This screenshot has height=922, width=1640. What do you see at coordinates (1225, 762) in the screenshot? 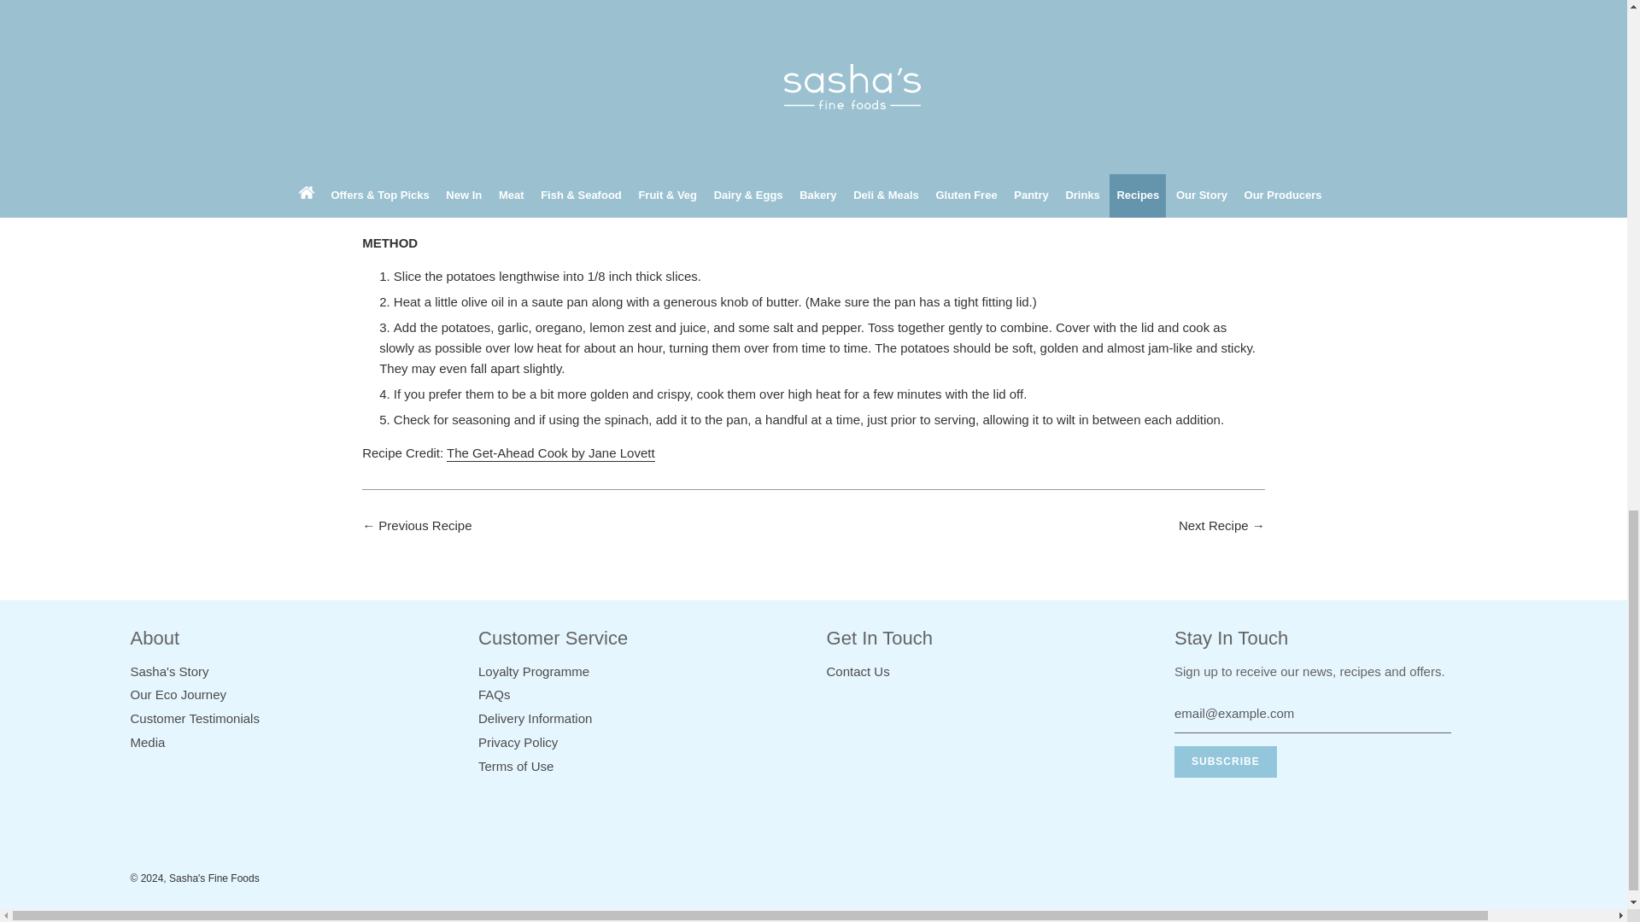
I see `Subscribe` at bounding box center [1225, 762].